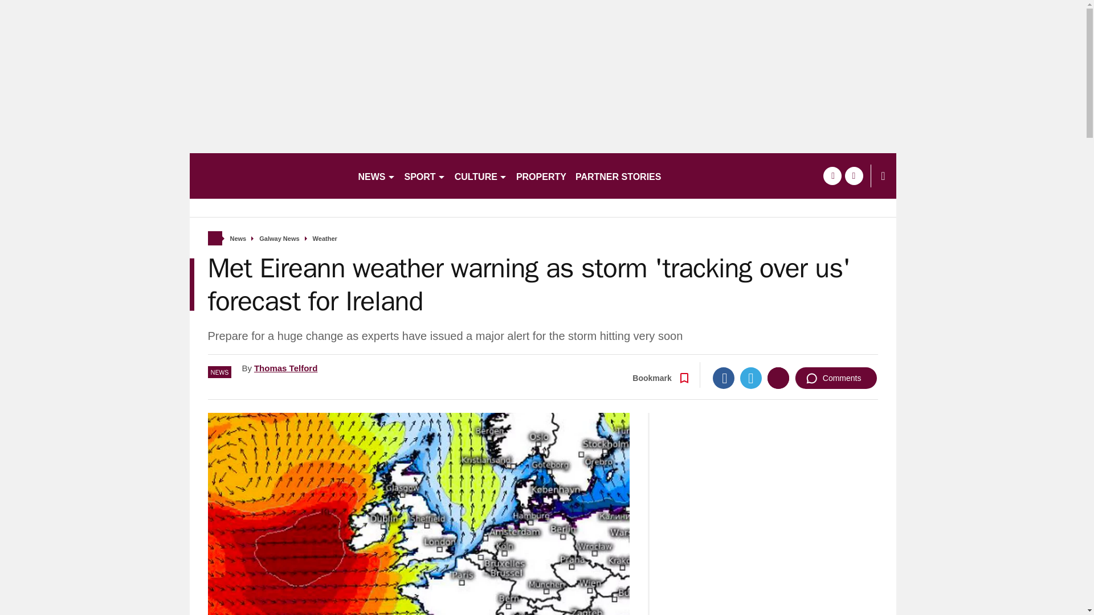 The width and height of the screenshot is (1094, 615). I want to click on SPORT, so click(425, 175).